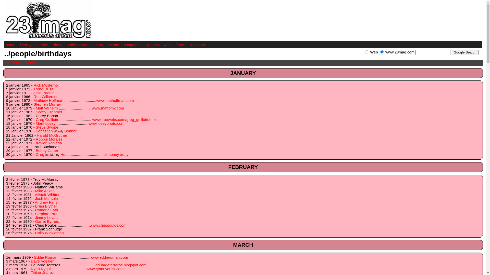 Image resolution: width=490 pixels, height=275 pixels. What do you see at coordinates (43, 93) in the screenshot?
I see `Jesse Puente` at bounding box center [43, 93].